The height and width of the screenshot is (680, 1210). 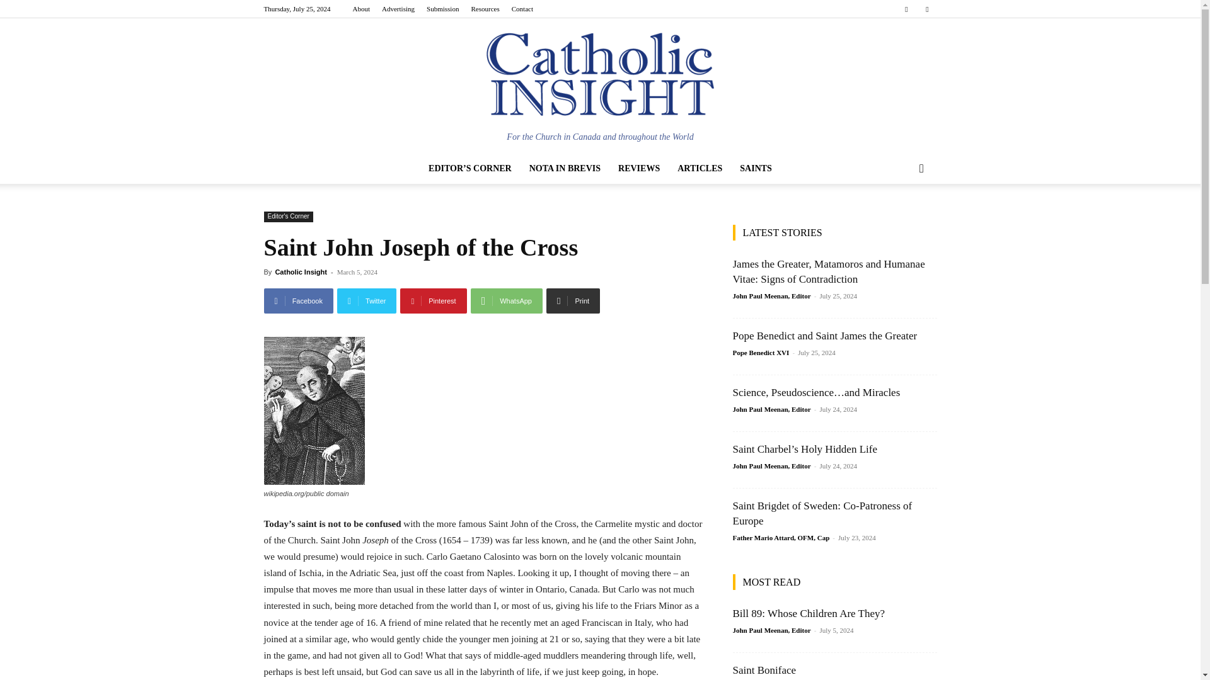 I want to click on Editor's Corner, so click(x=287, y=217).